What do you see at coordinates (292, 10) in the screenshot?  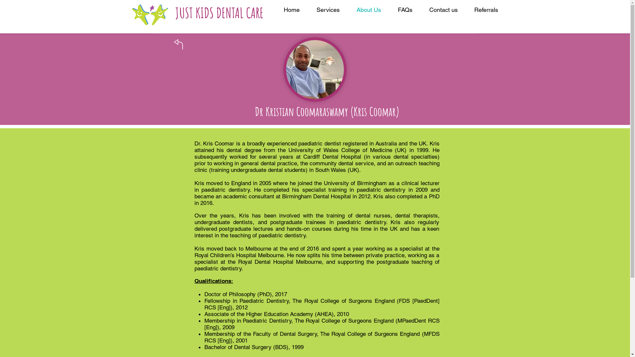 I see `Home` at bounding box center [292, 10].